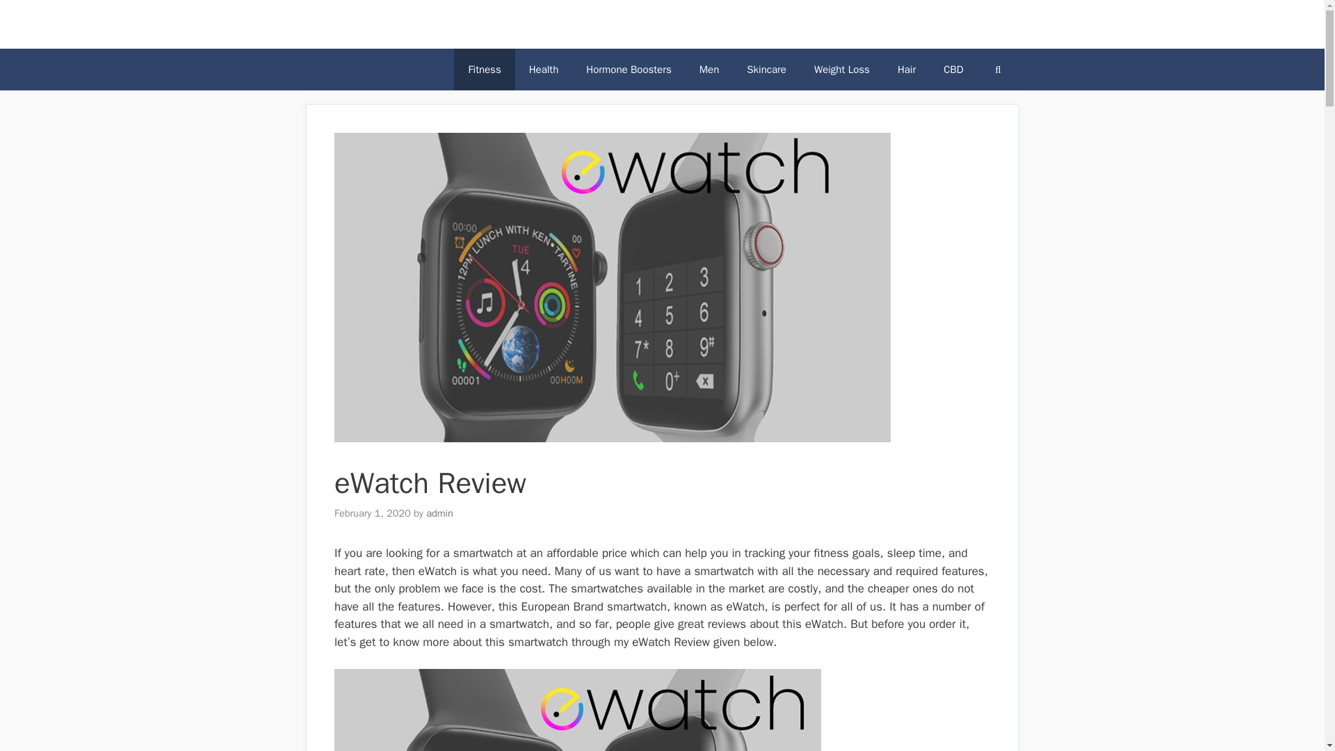  What do you see at coordinates (484, 70) in the screenshot?
I see `Fitness` at bounding box center [484, 70].